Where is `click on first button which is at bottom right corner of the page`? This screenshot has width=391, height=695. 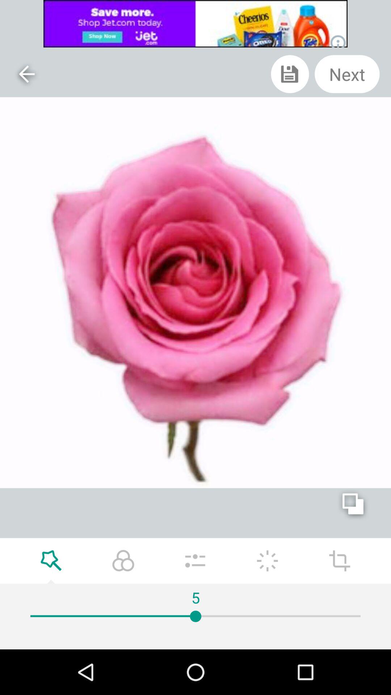
click on first button which is at bottom right corner of the page is located at coordinates (340, 561).